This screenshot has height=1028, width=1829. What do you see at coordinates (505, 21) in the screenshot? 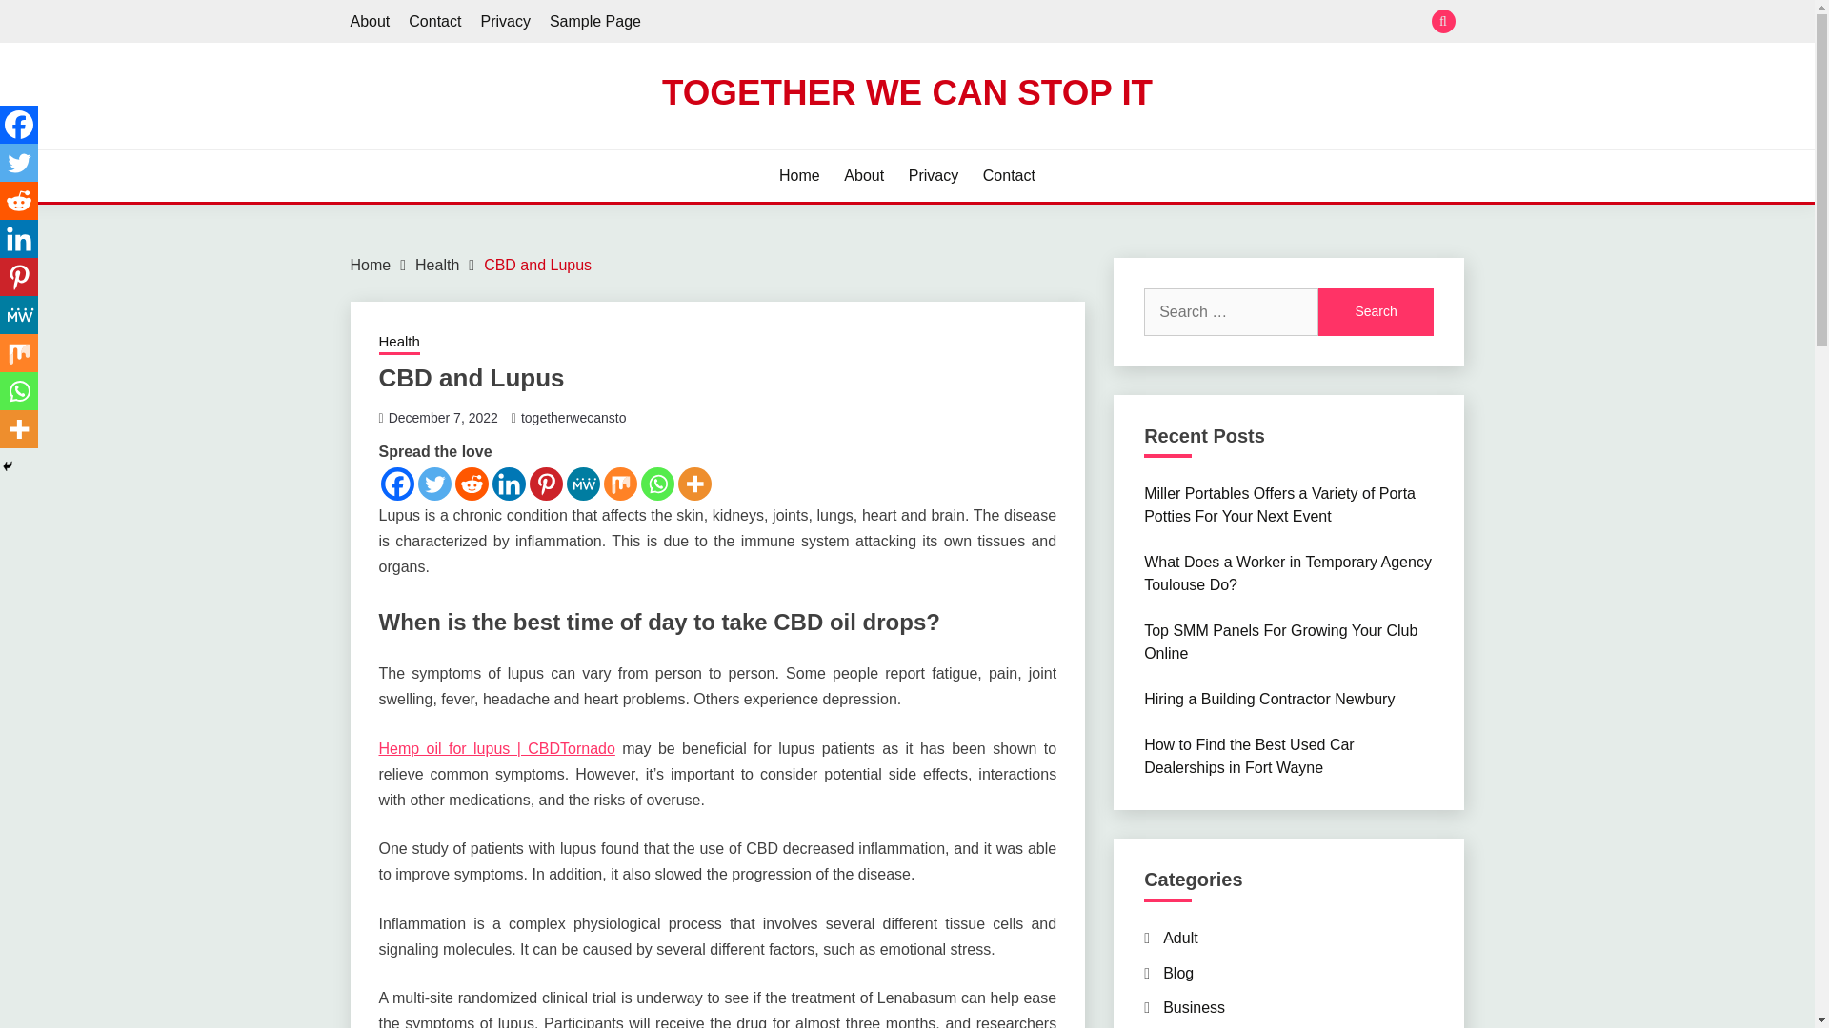
I see `Privacy` at bounding box center [505, 21].